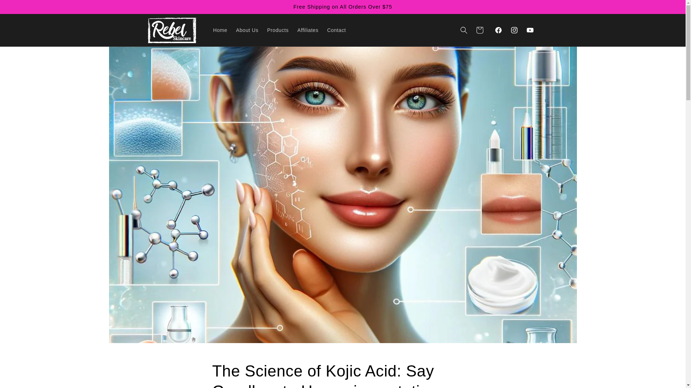  What do you see at coordinates (308, 30) in the screenshot?
I see `Affiliates` at bounding box center [308, 30].